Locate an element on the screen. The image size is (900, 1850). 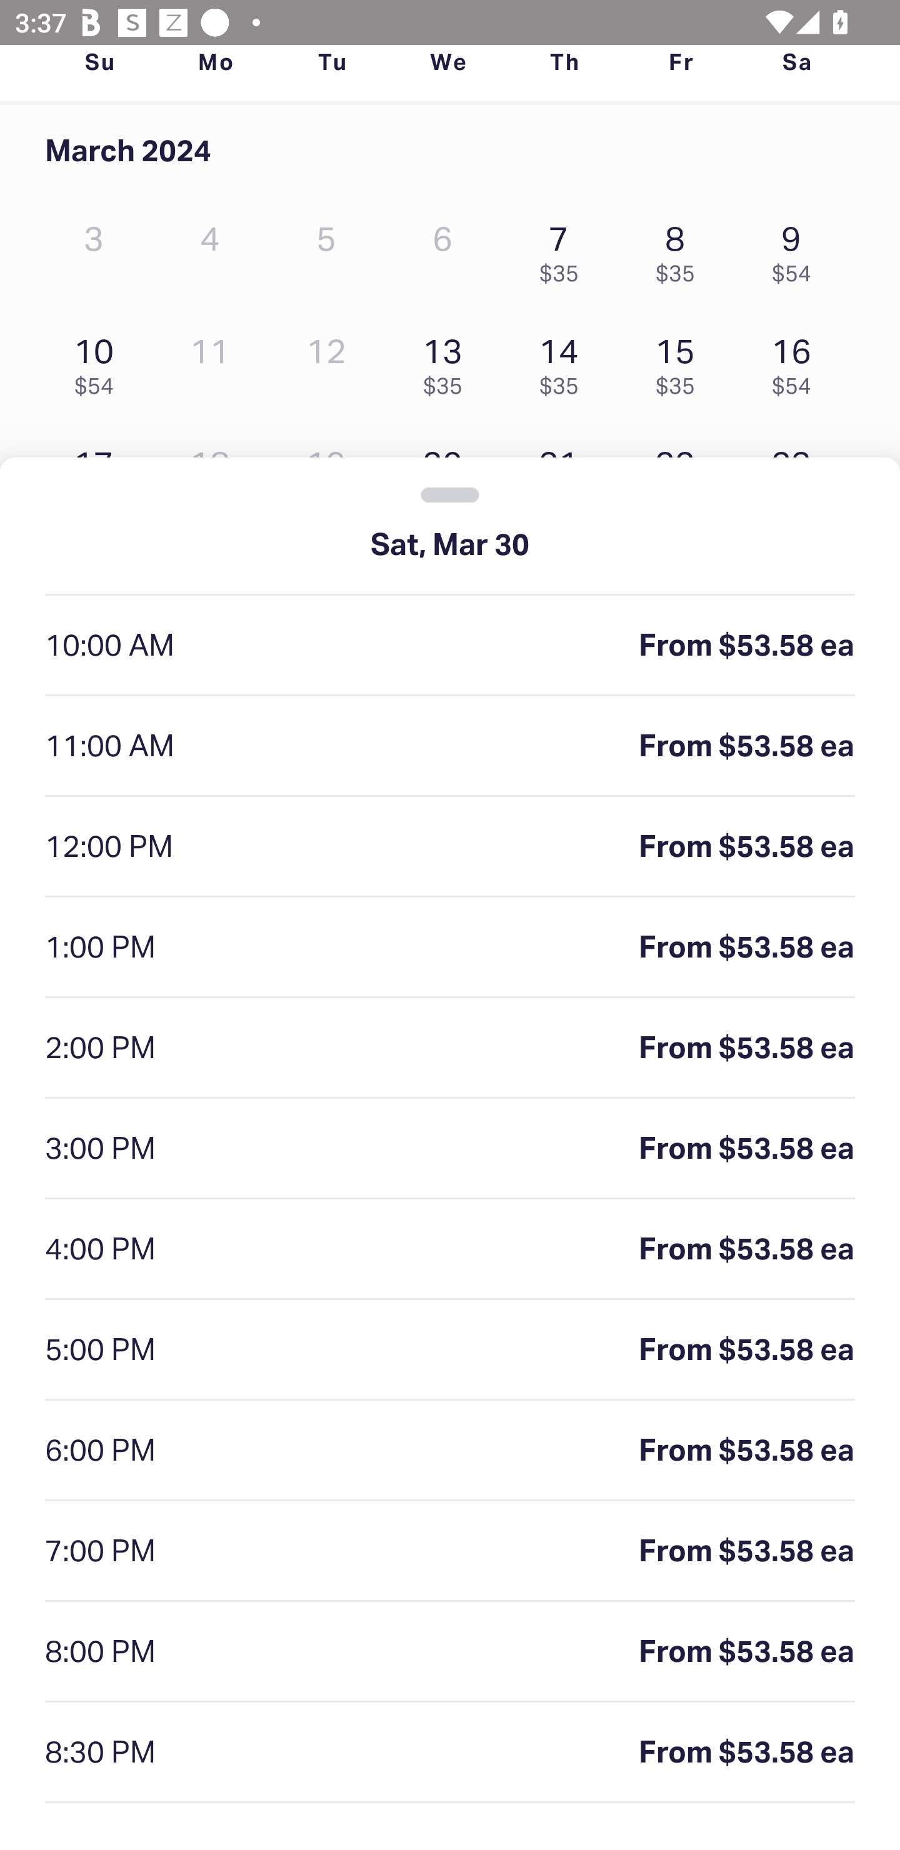
8:30 PM From $53.58 ea is located at coordinates (450, 1752).